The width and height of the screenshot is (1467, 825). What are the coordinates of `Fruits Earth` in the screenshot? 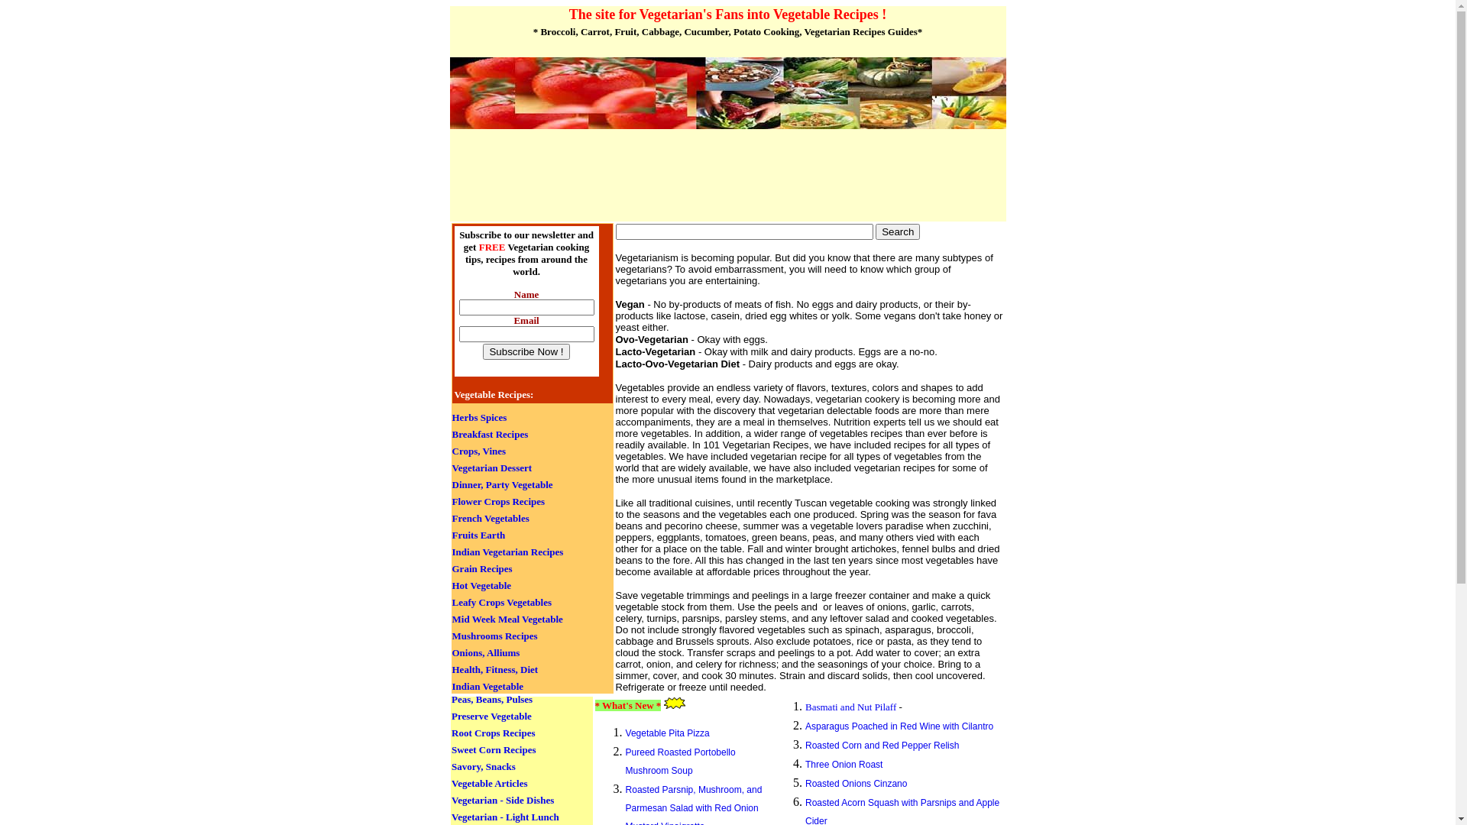 It's located at (479, 535).